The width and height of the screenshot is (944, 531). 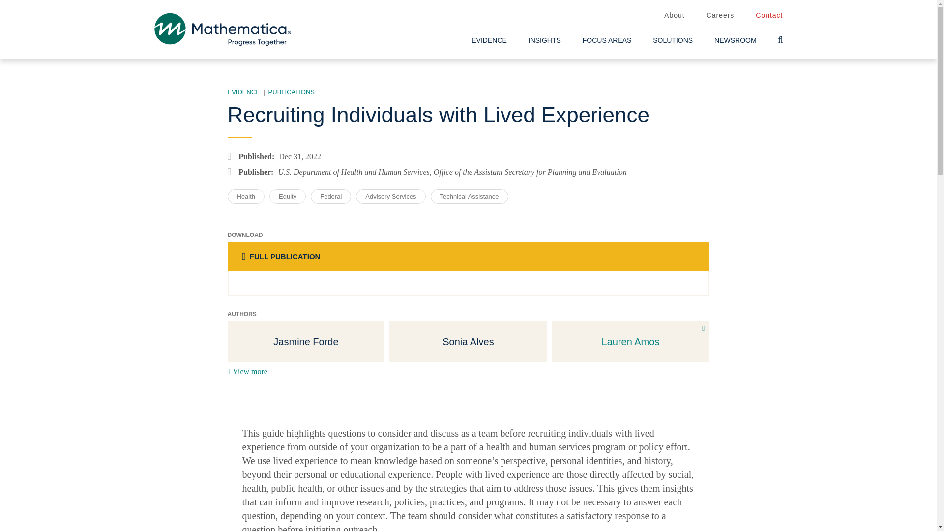 I want to click on FOCUS AREAS, so click(x=607, y=40).